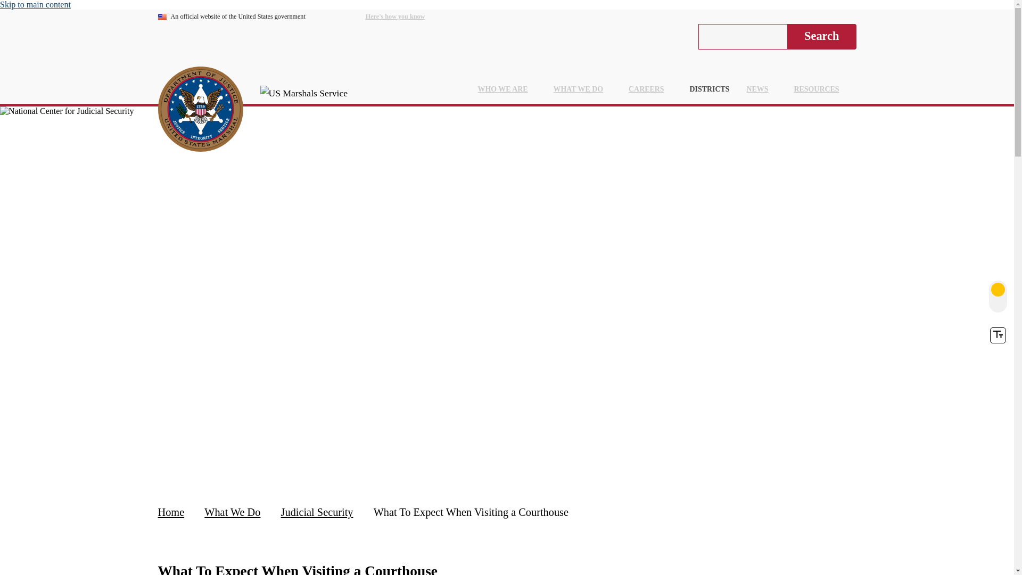 The image size is (1022, 575). Describe the element at coordinates (821, 36) in the screenshot. I see `Search` at that location.